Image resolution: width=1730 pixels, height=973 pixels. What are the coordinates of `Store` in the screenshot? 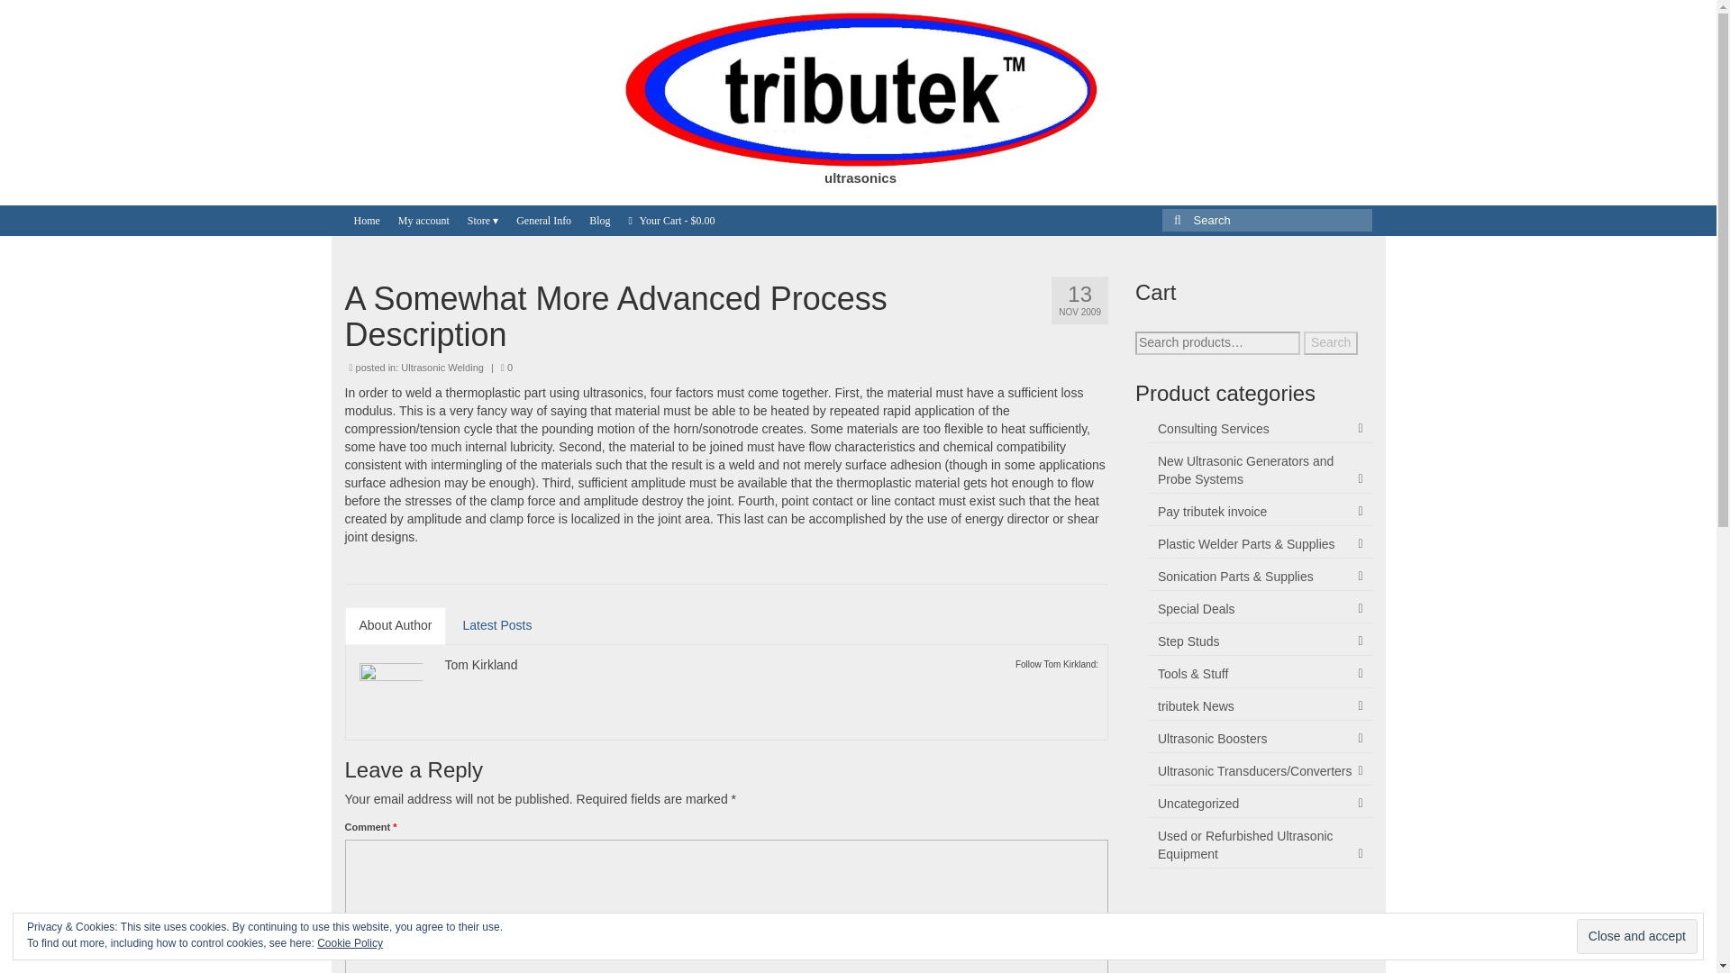 It's located at (482, 220).